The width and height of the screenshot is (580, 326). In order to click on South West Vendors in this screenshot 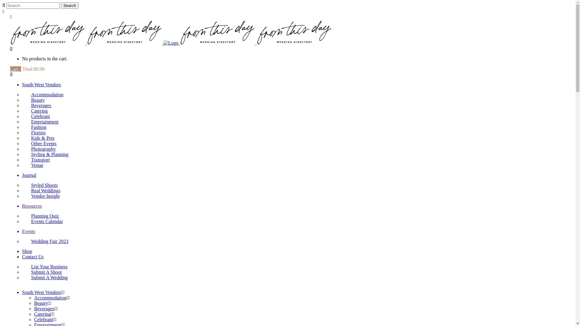, I will do `click(42, 85)`.